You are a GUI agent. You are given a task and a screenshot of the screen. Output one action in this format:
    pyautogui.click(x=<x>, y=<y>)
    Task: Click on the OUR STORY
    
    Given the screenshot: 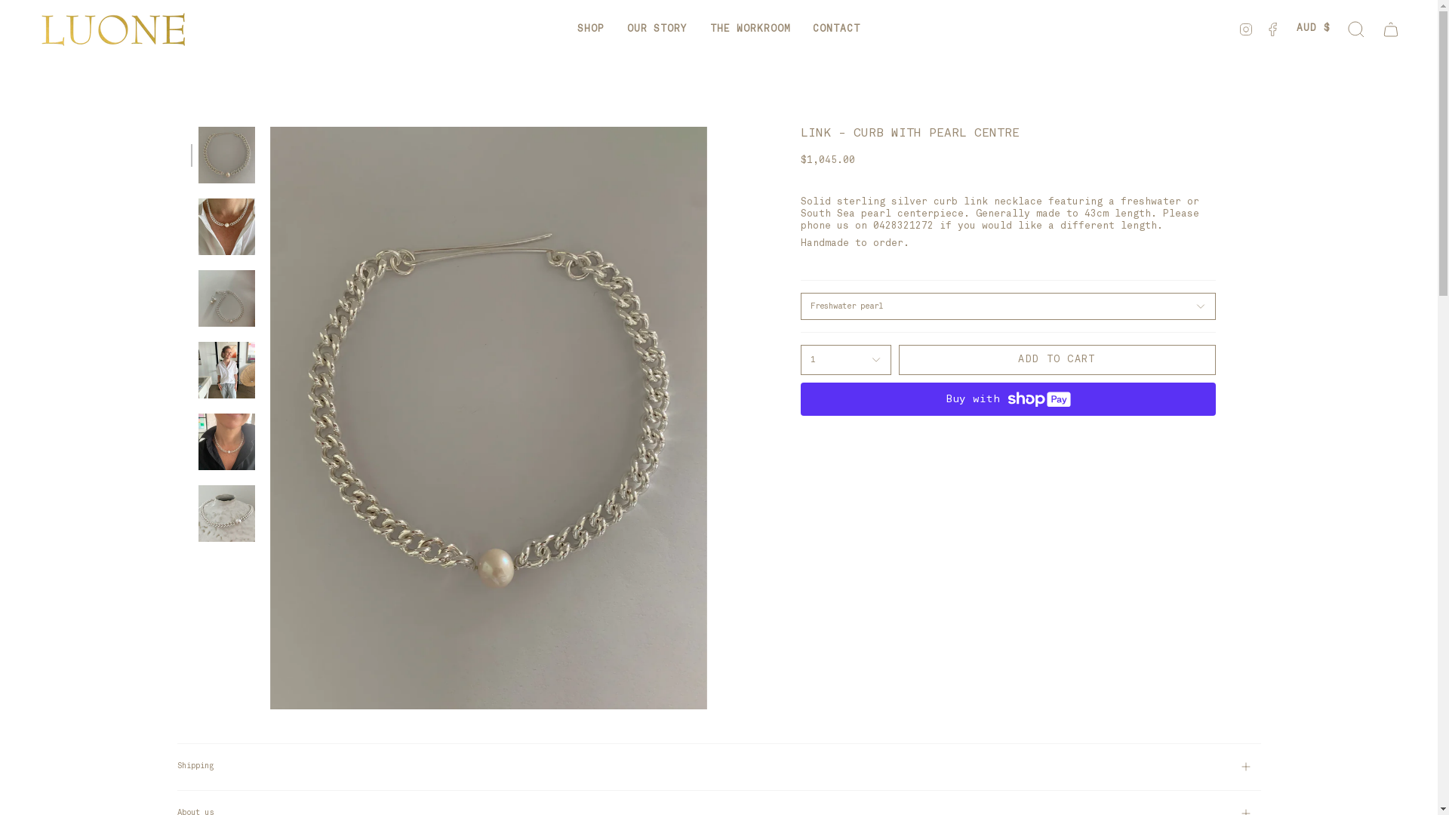 What is the action you would take?
    pyautogui.click(x=657, y=29)
    